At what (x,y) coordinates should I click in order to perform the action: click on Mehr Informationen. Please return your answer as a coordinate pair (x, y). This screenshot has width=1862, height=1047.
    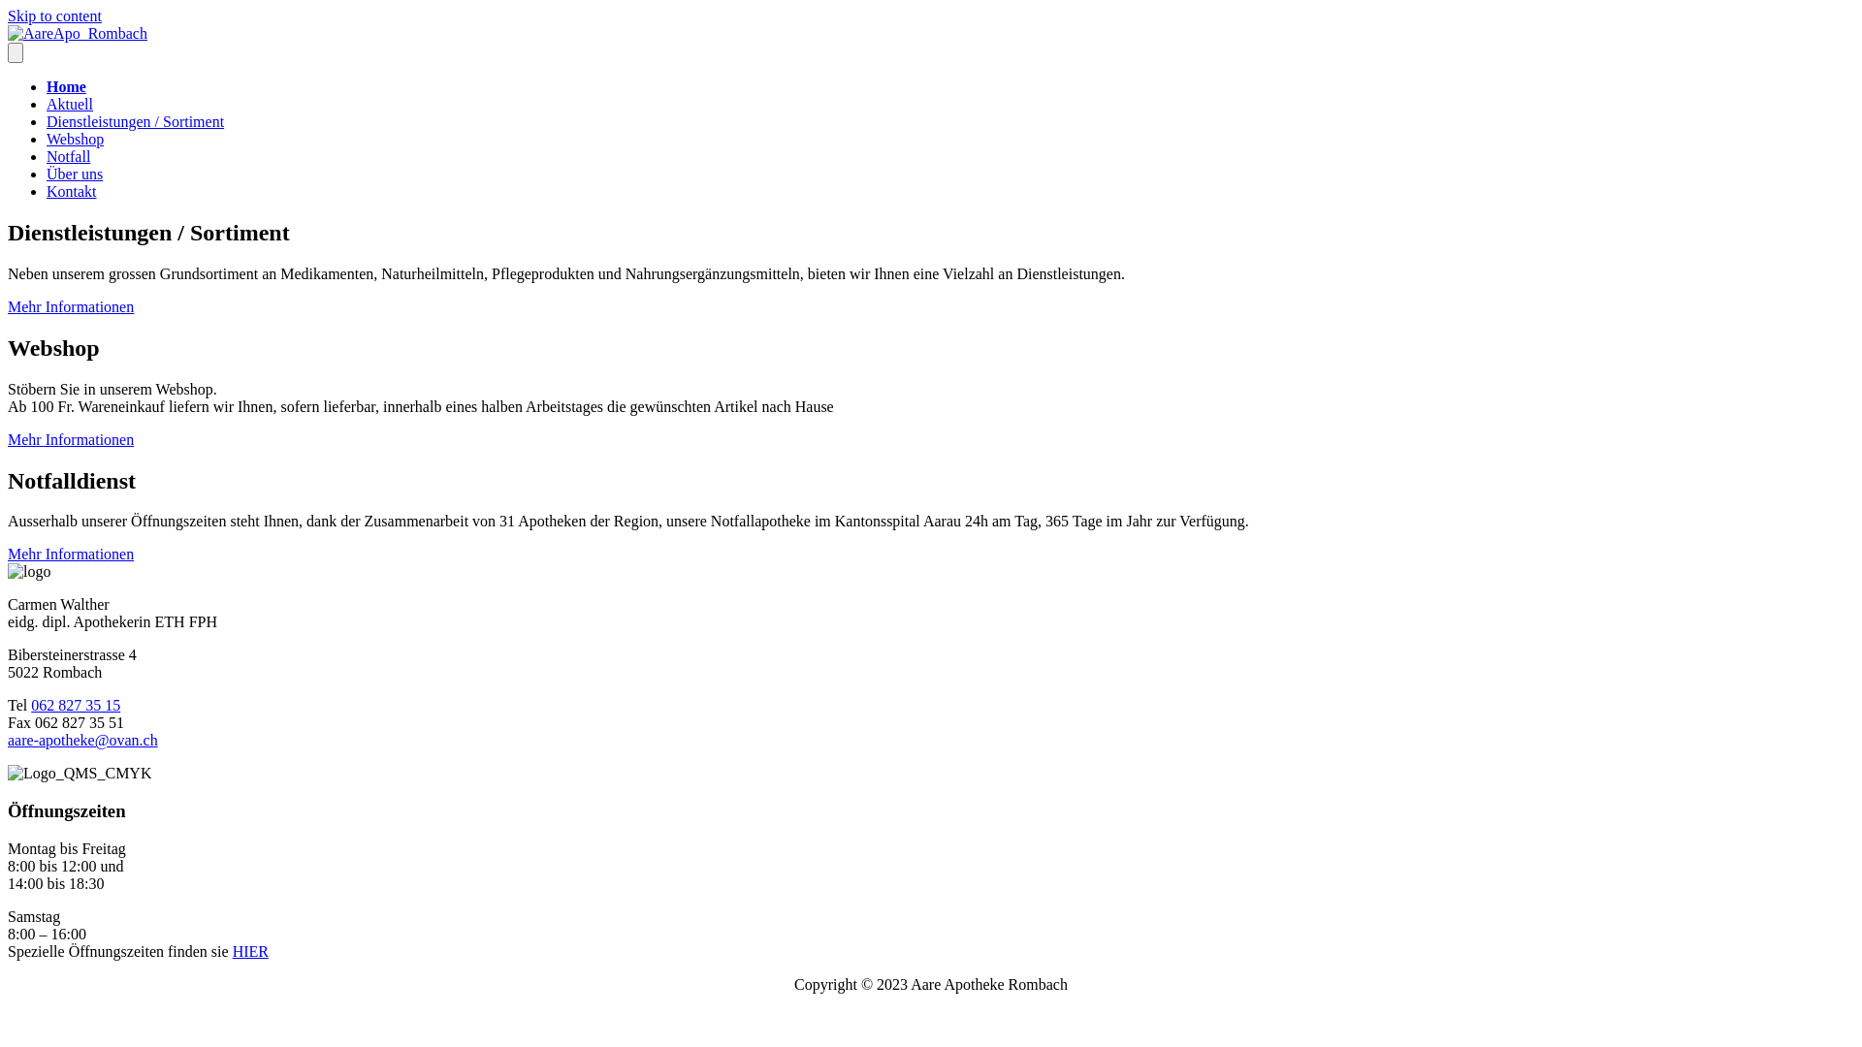
    Looking at the image, I should click on (71, 306).